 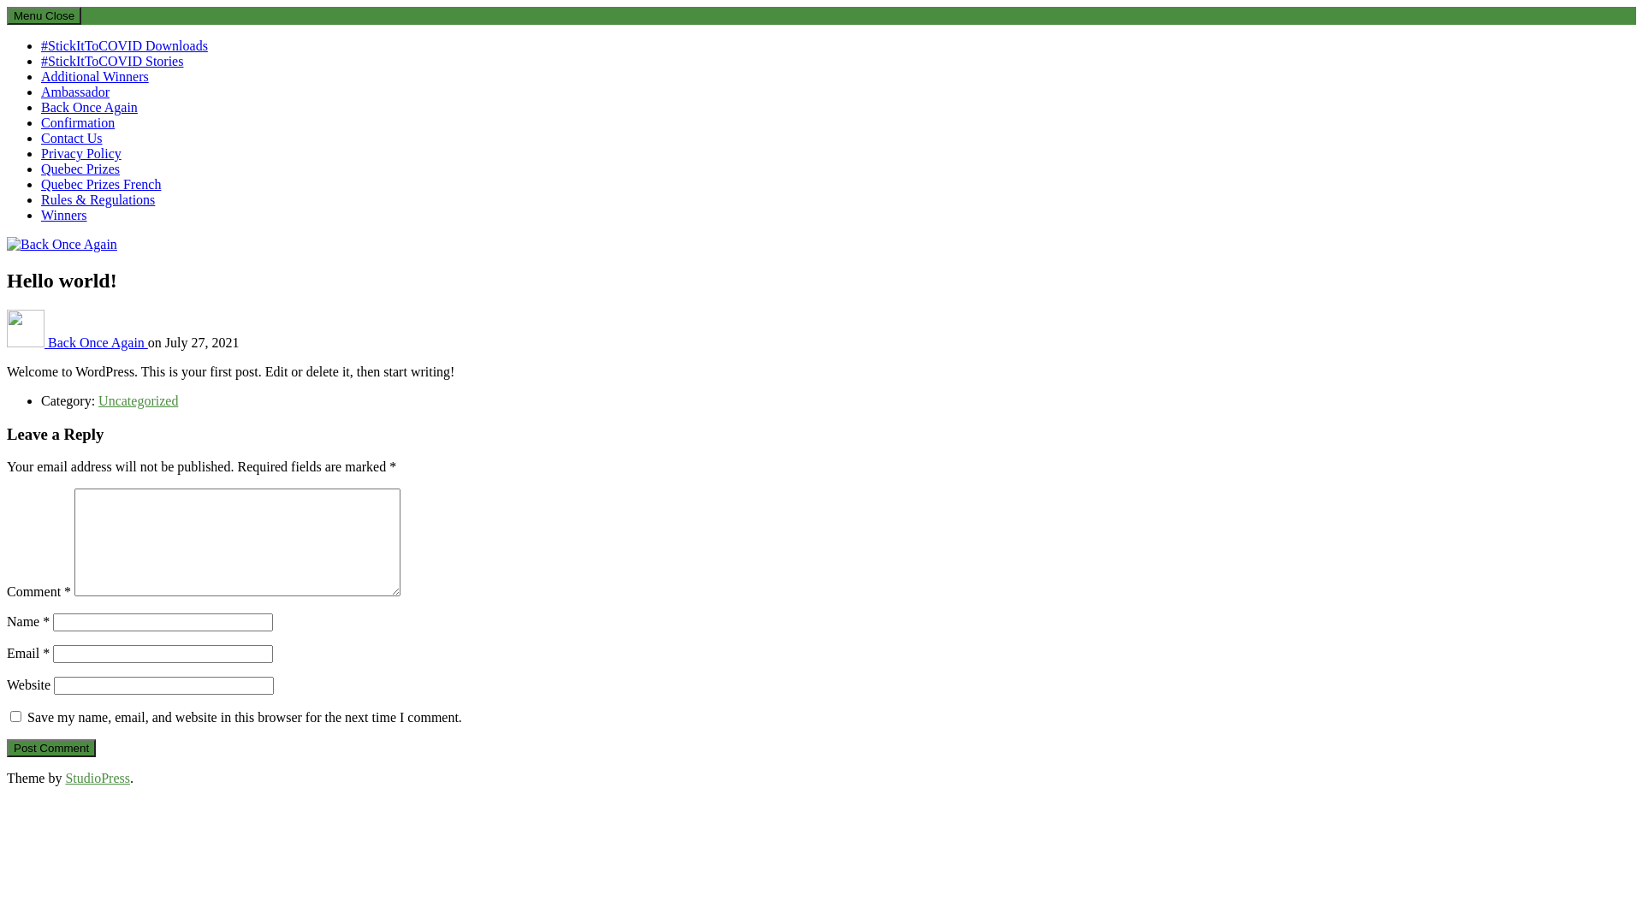 What do you see at coordinates (139, 400) in the screenshot?
I see `Uncategorized` at bounding box center [139, 400].